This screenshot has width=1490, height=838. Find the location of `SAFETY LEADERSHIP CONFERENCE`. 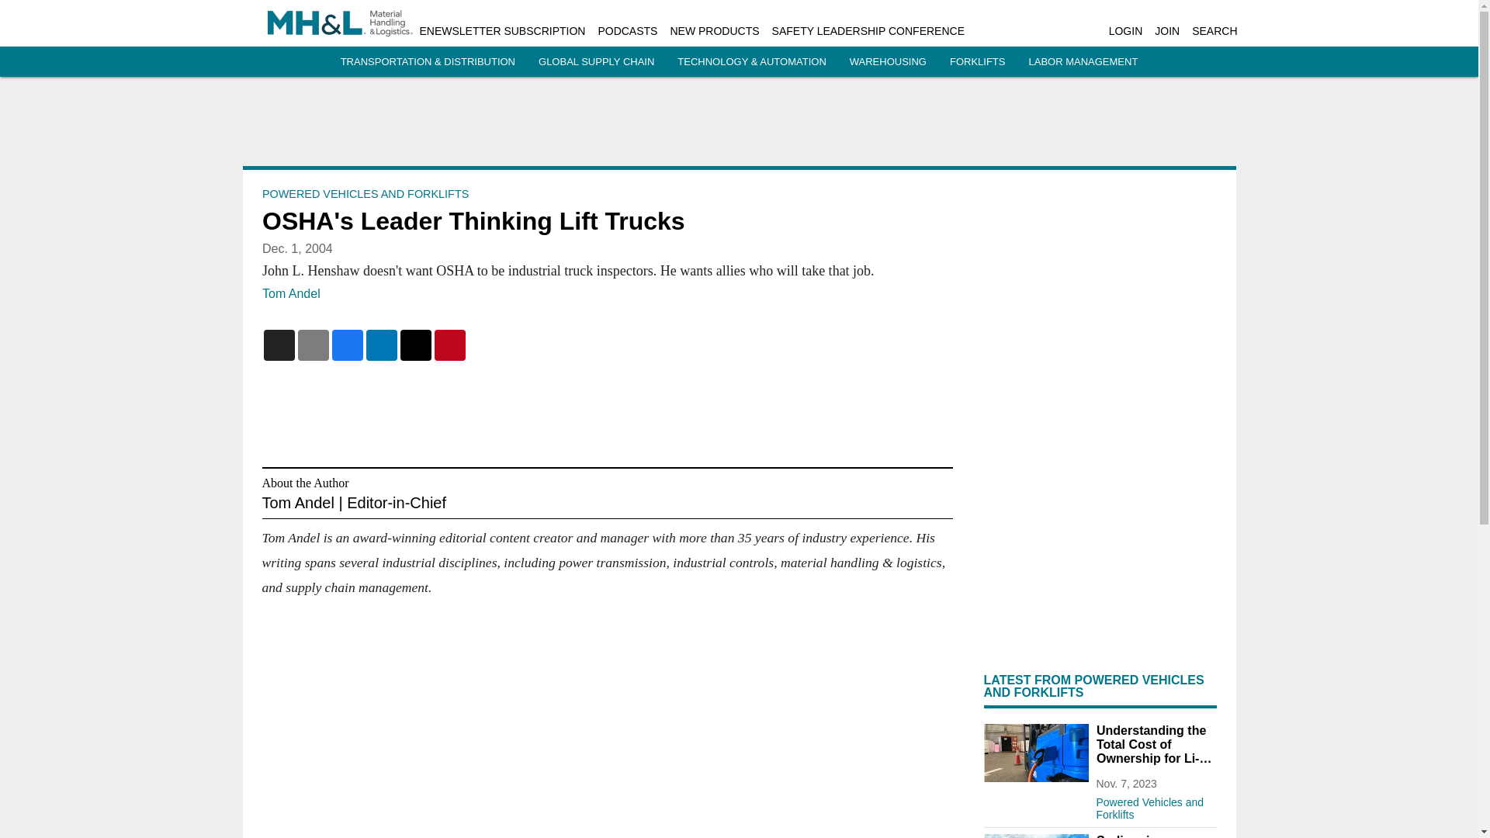

SAFETY LEADERSHIP CONFERENCE is located at coordinates (868, 31).